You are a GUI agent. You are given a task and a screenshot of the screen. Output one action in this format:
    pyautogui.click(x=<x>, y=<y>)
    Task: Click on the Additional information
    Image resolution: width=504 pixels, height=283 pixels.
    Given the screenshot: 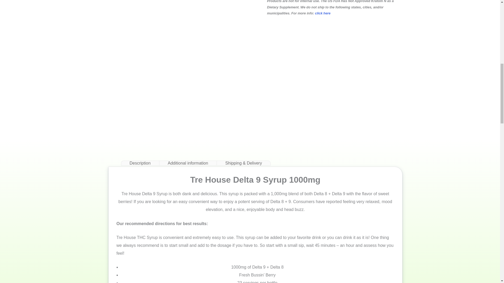 What is the action you would take?
    pyautogui.click(x=188, y=163)
    